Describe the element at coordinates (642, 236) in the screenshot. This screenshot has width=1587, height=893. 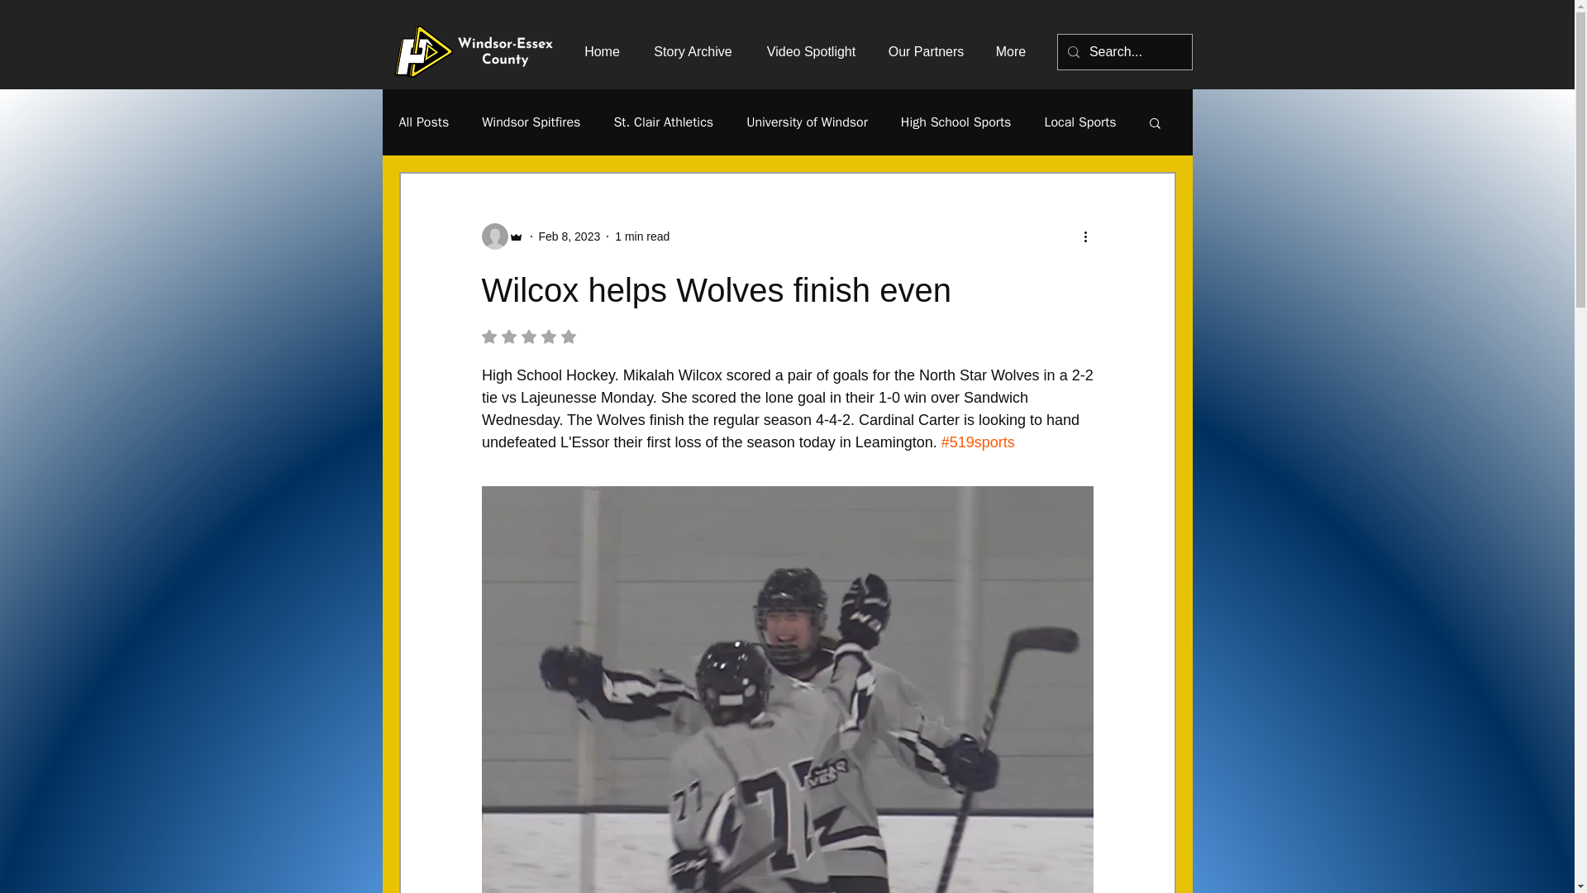
I see `1 min read` at that location.